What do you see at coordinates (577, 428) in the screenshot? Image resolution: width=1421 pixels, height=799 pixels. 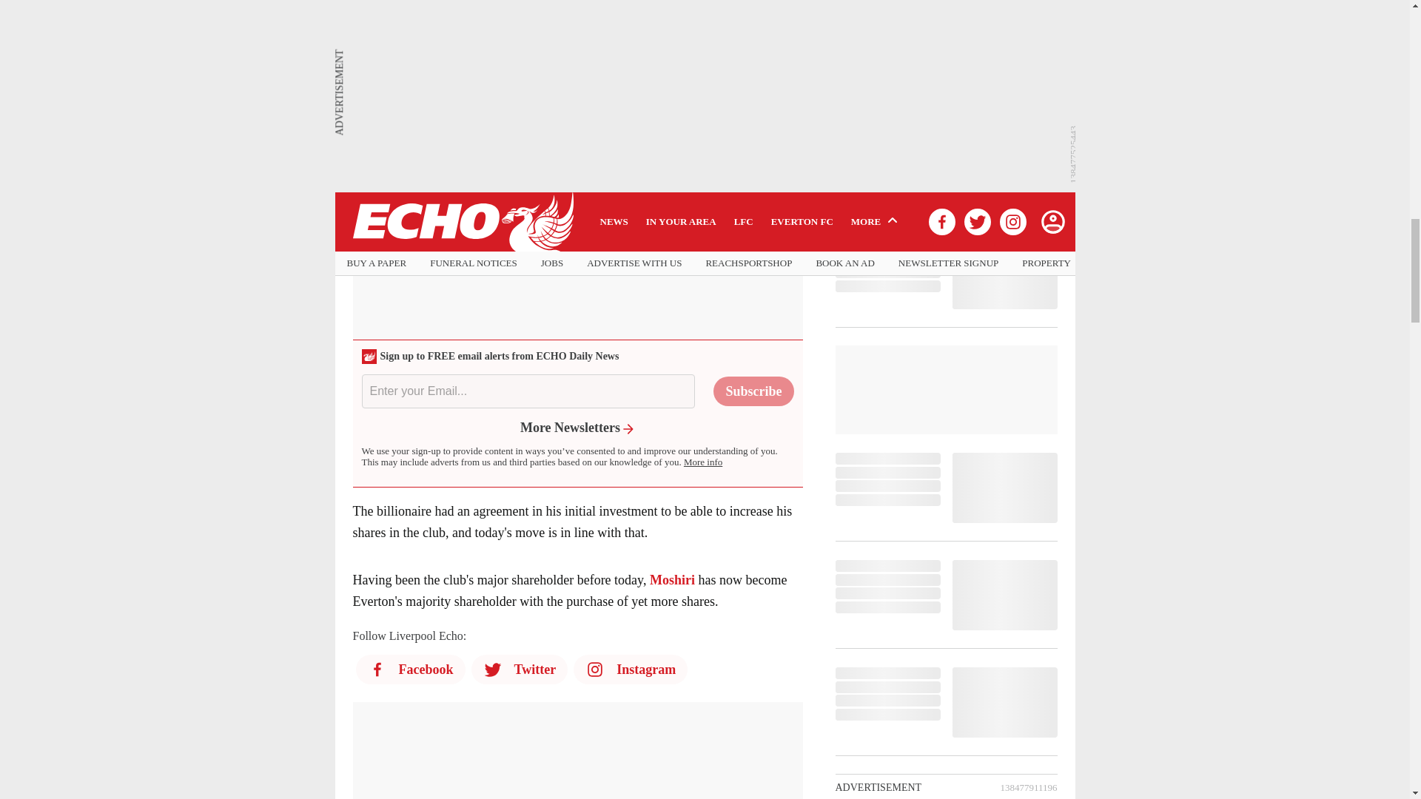 I see `More Newsletters` at bounding box center [577, 428].